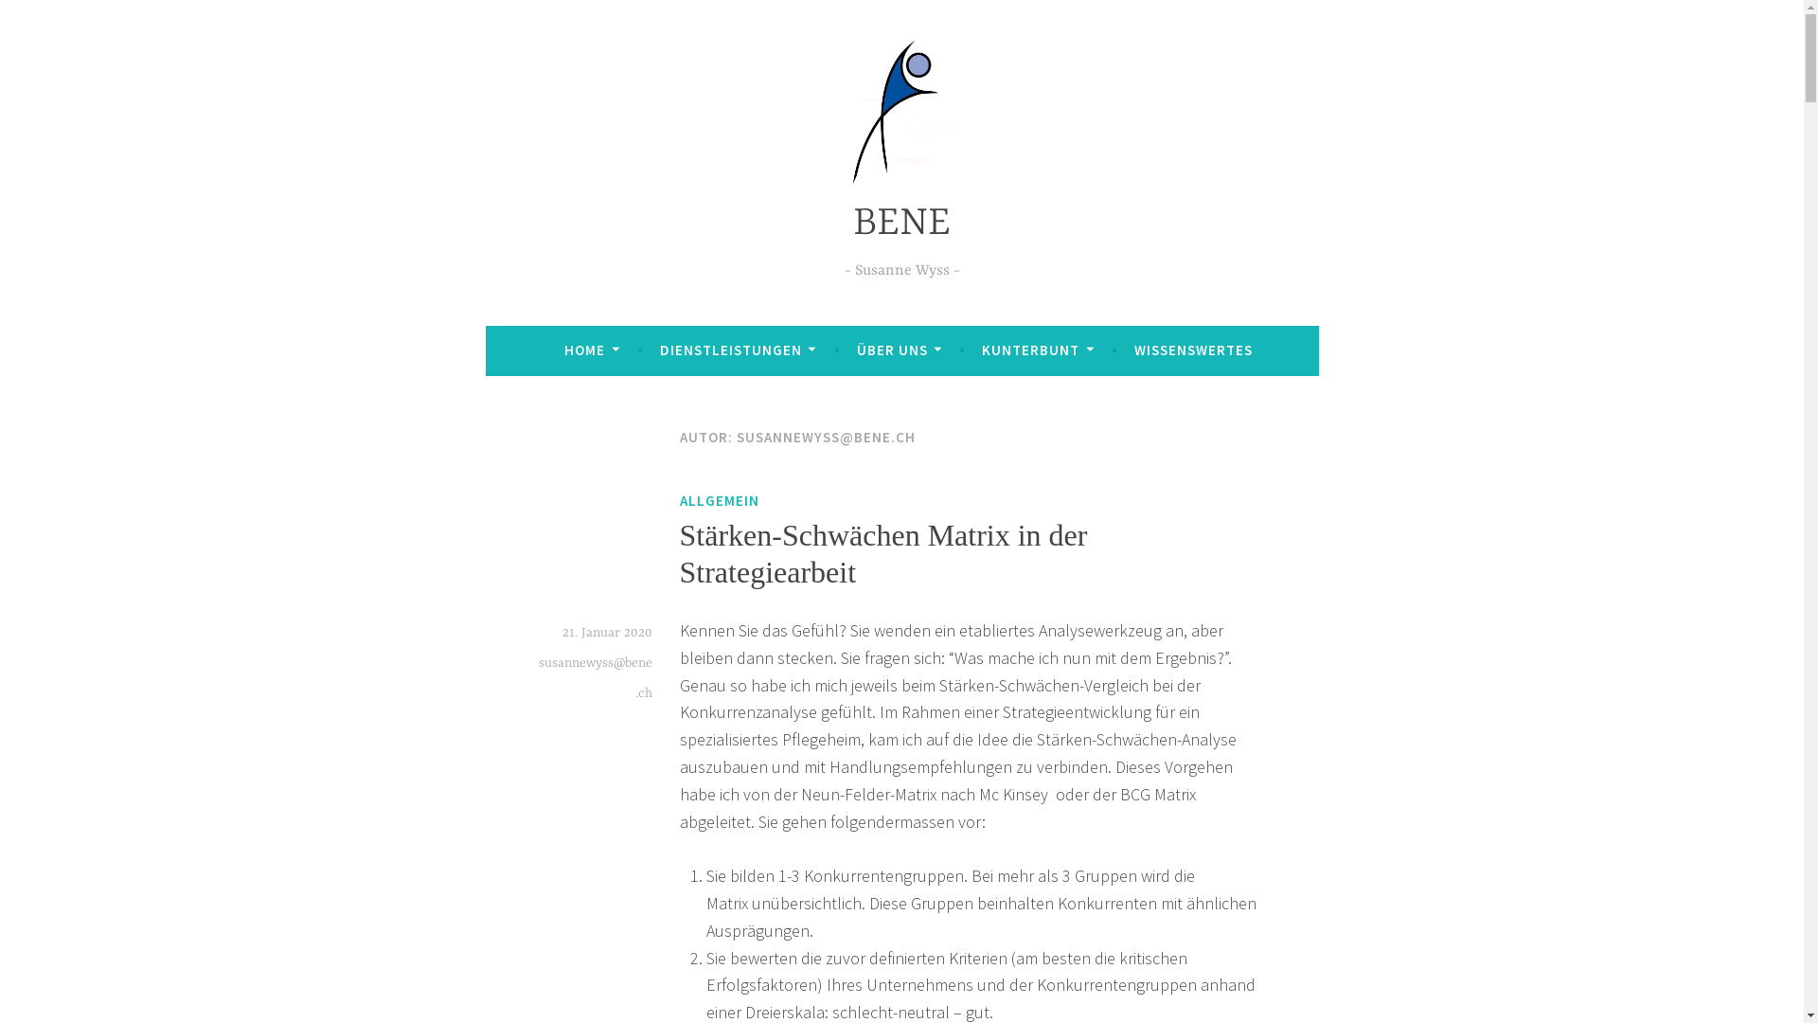 Image resolution: width=1818 pixels, height=1023 pixels. Describe the element at coordinates (1193, 350) in the screenshot. I see `WISSENSWERTES` at that location.